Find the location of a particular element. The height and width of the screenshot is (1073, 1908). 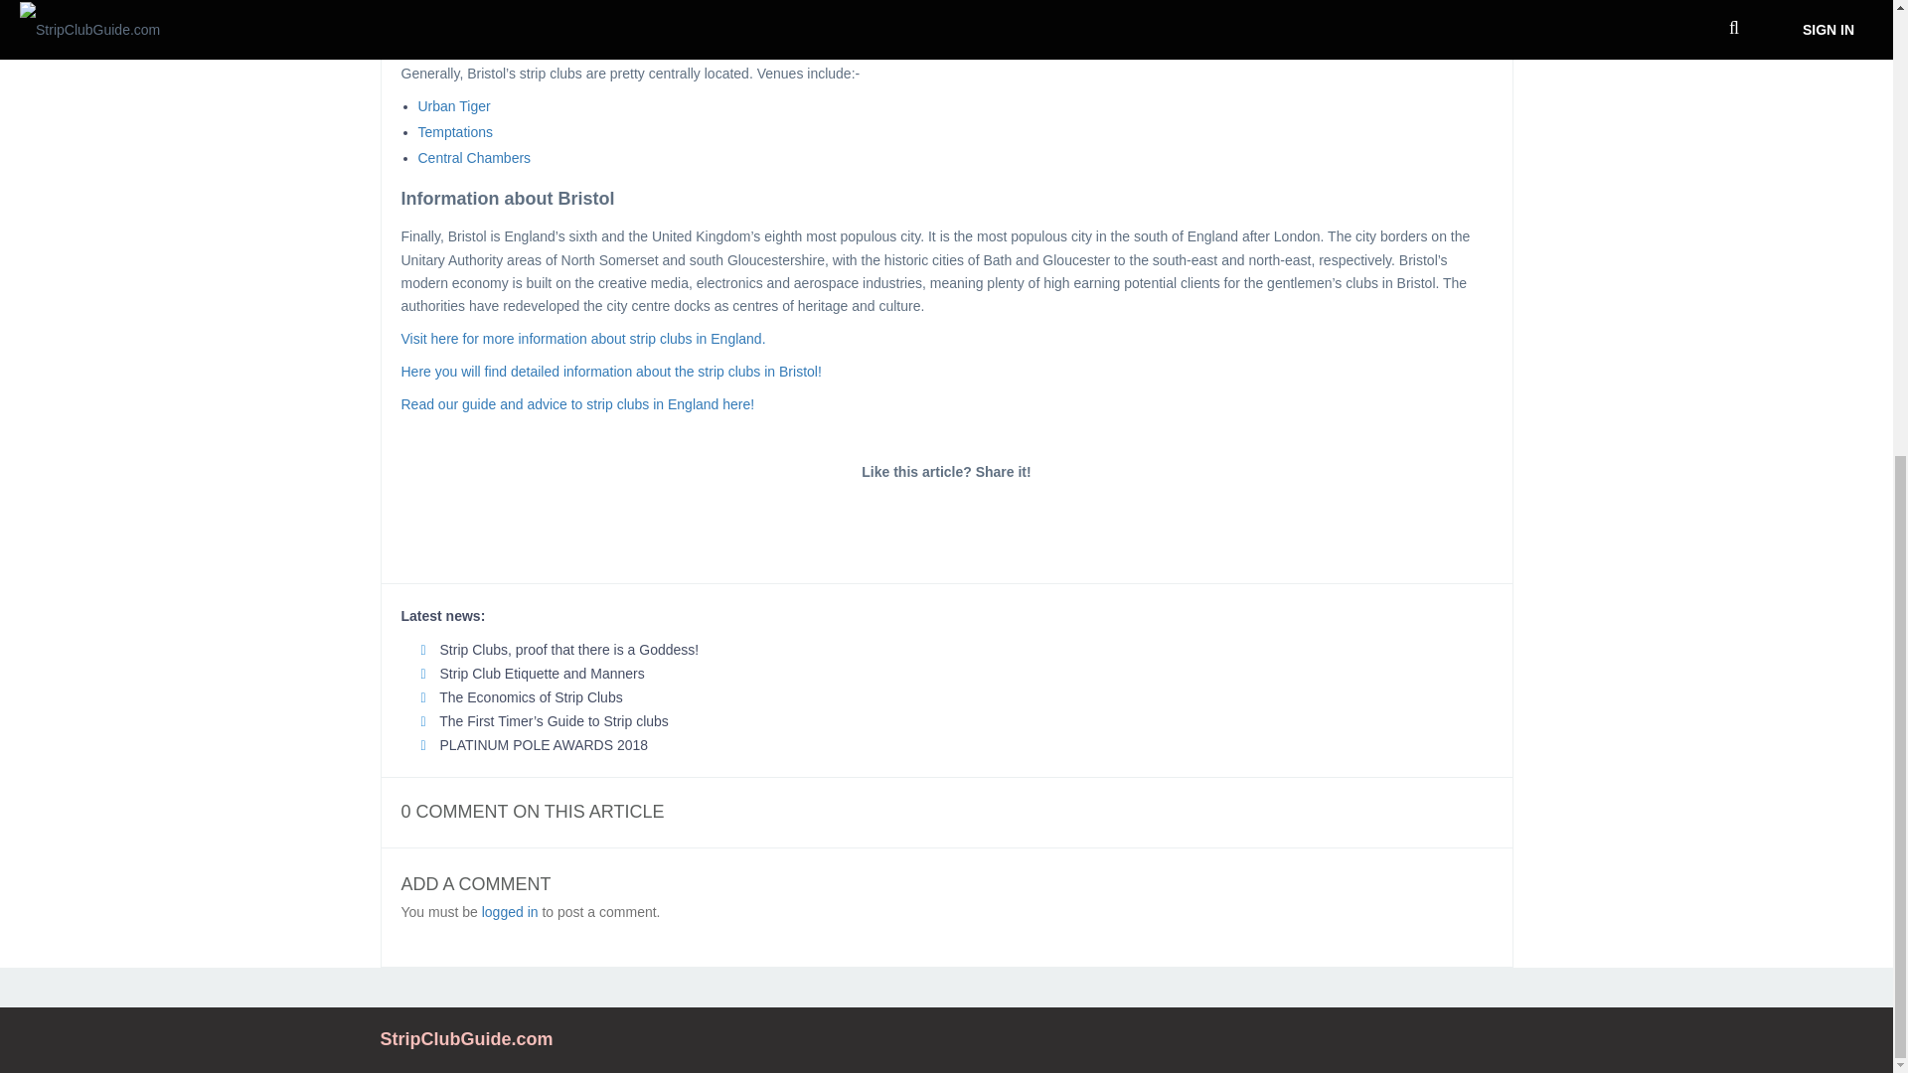

Linkedin is located at coordinates (946, 518).